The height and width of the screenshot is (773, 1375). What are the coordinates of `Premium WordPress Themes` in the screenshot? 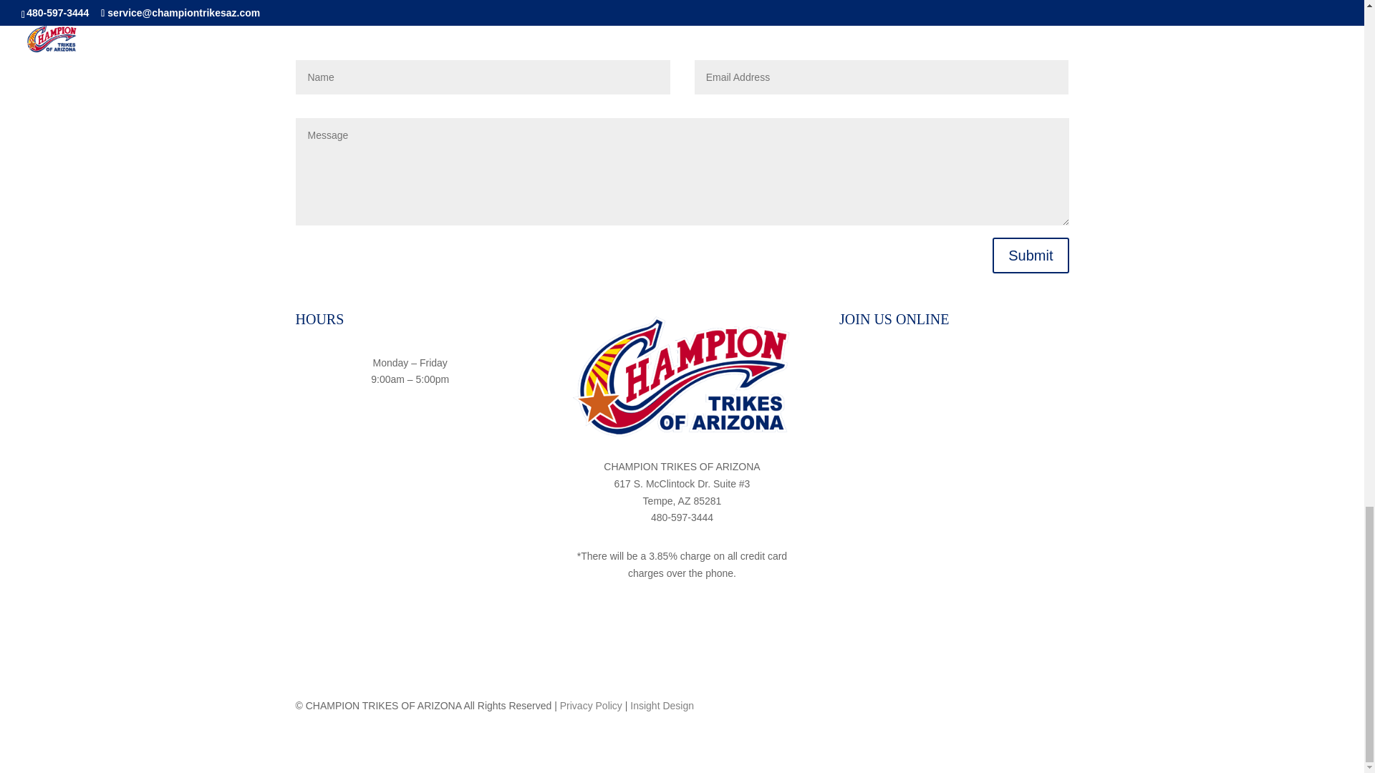 It's located at (662, 706).